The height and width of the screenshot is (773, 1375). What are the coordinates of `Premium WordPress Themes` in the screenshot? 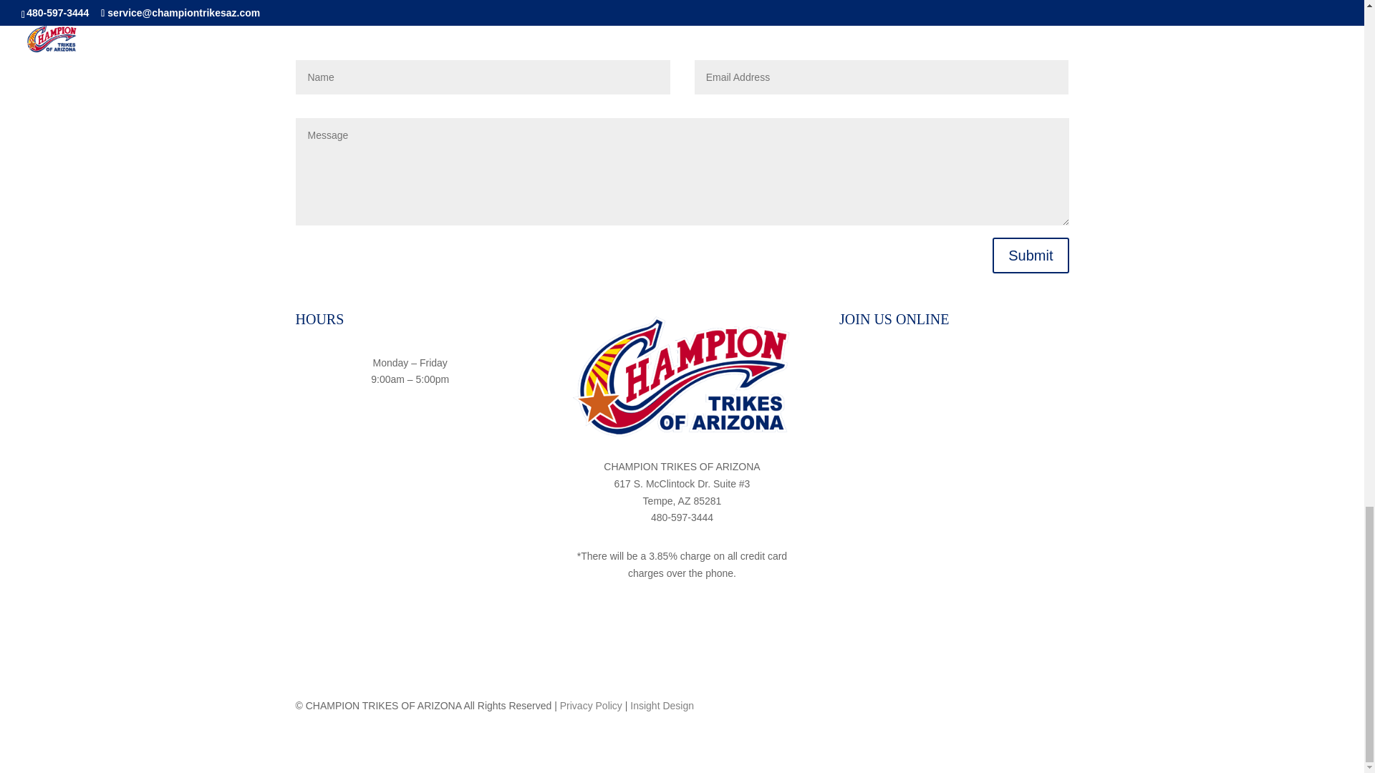 It's located at (662, 706).